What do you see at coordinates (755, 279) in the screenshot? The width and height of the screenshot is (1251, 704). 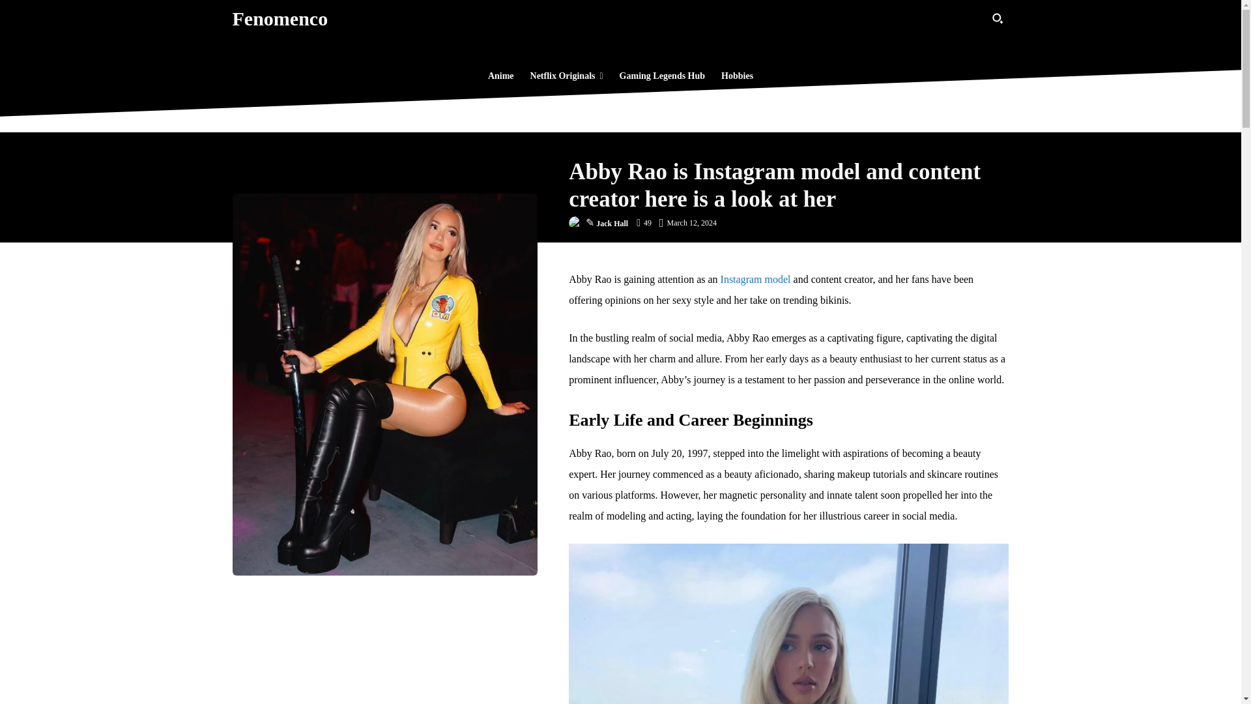 I see `Instagram model` at bounding box center [755, 279].